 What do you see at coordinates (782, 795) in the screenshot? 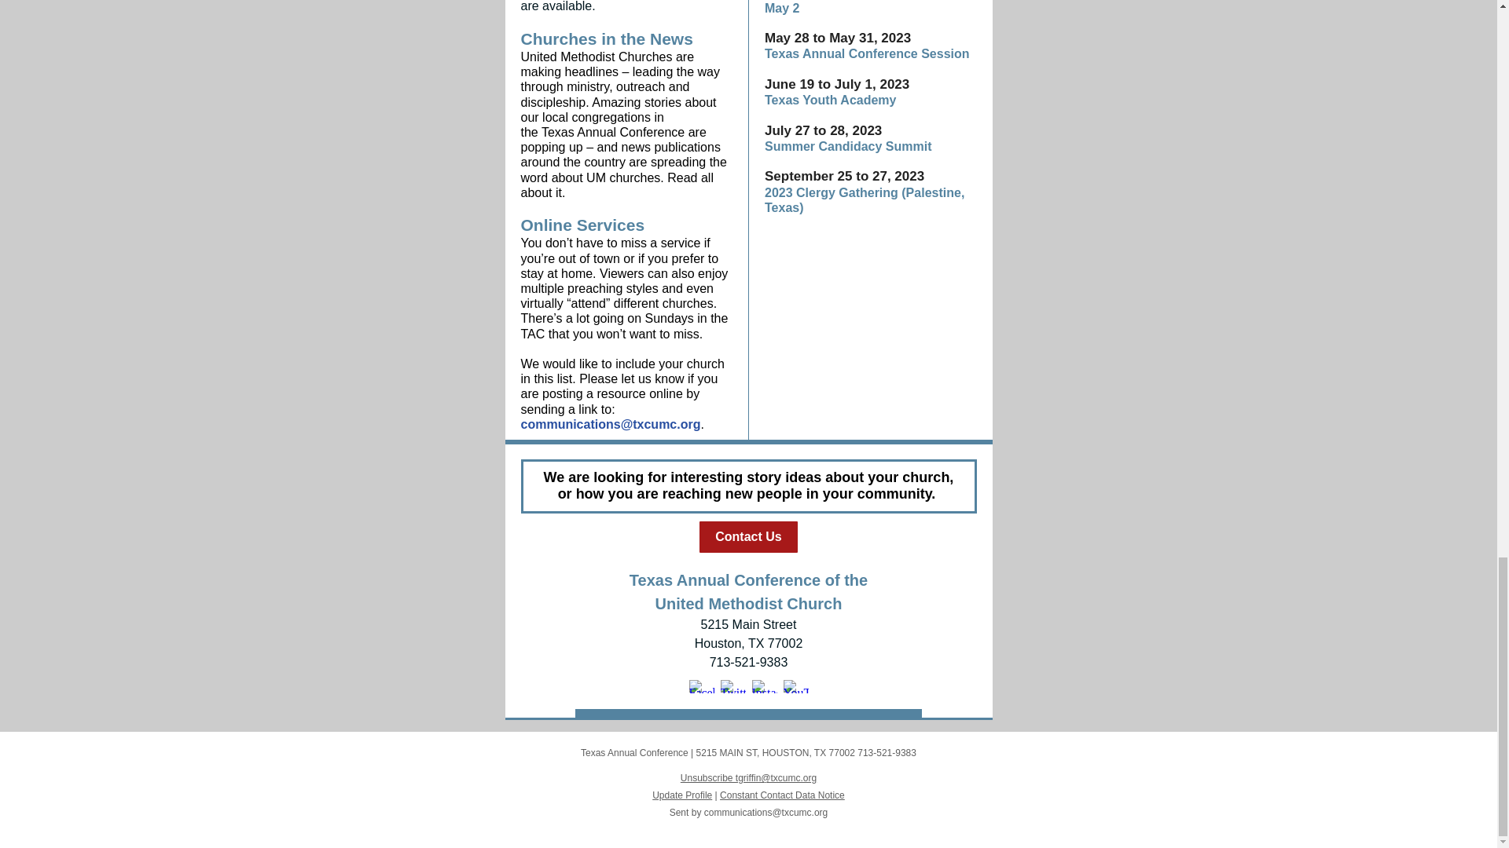
I see `Constant Contact Data Notice` at bounding box center [782, 795].